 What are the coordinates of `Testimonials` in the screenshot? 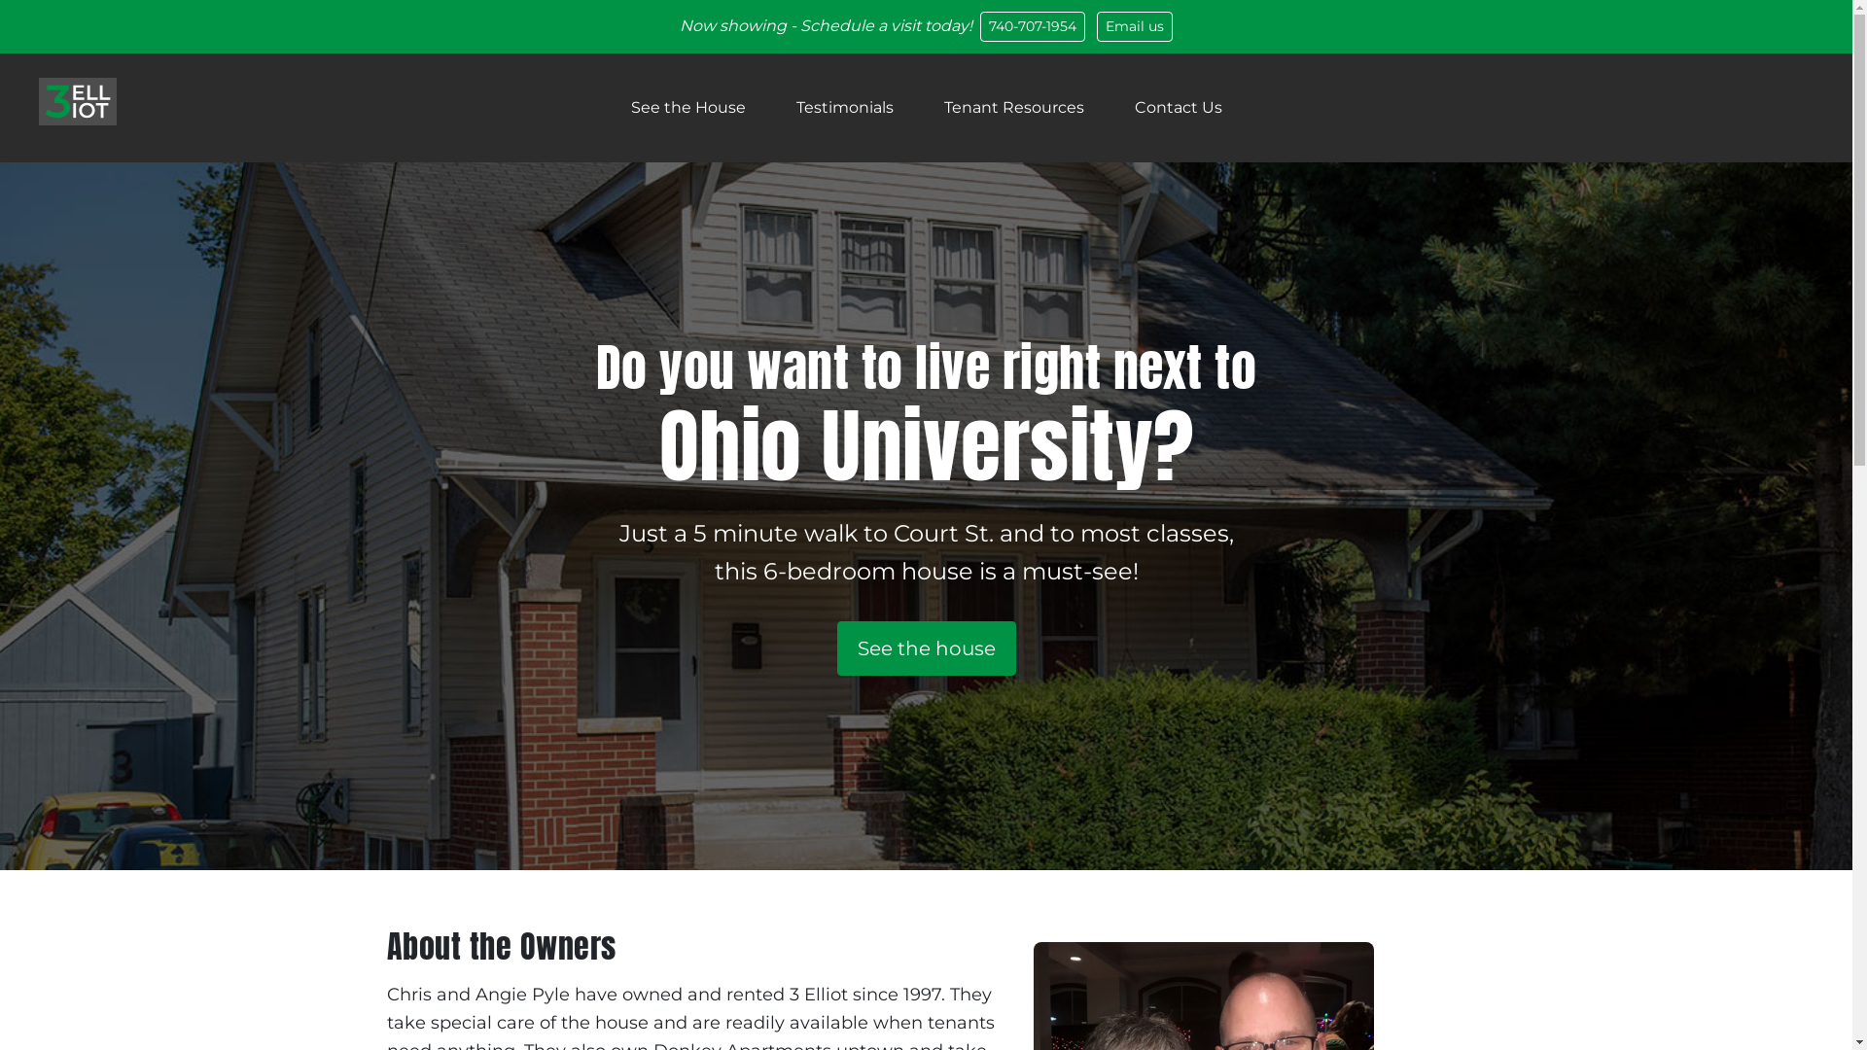 It's located at (844, 108).